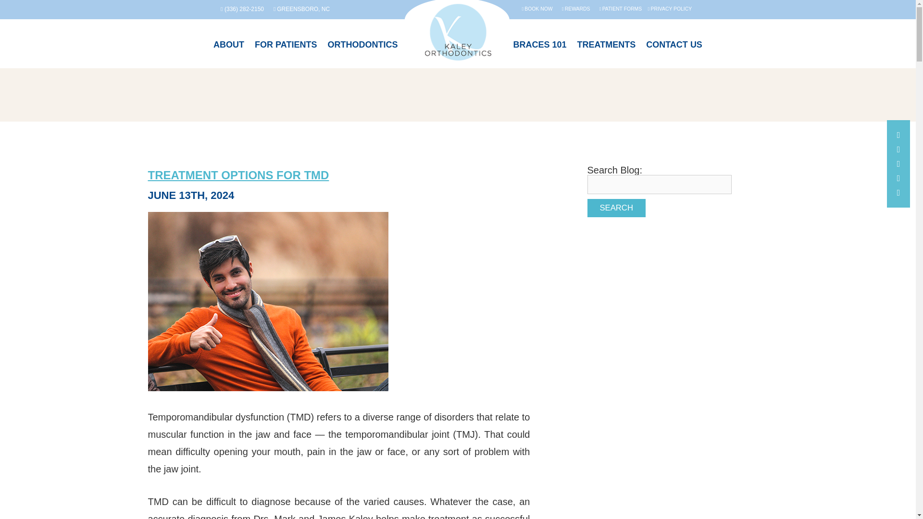 This screenshot has height=519, width=923. Describe the element at coordinates (286, 52) in the screenshot. I see `FOR PATIENTS` at that location.